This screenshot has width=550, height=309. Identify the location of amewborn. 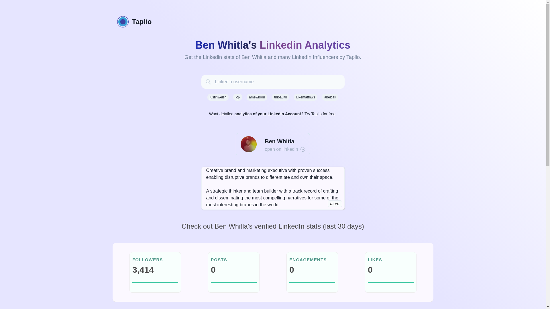
(257, 97).